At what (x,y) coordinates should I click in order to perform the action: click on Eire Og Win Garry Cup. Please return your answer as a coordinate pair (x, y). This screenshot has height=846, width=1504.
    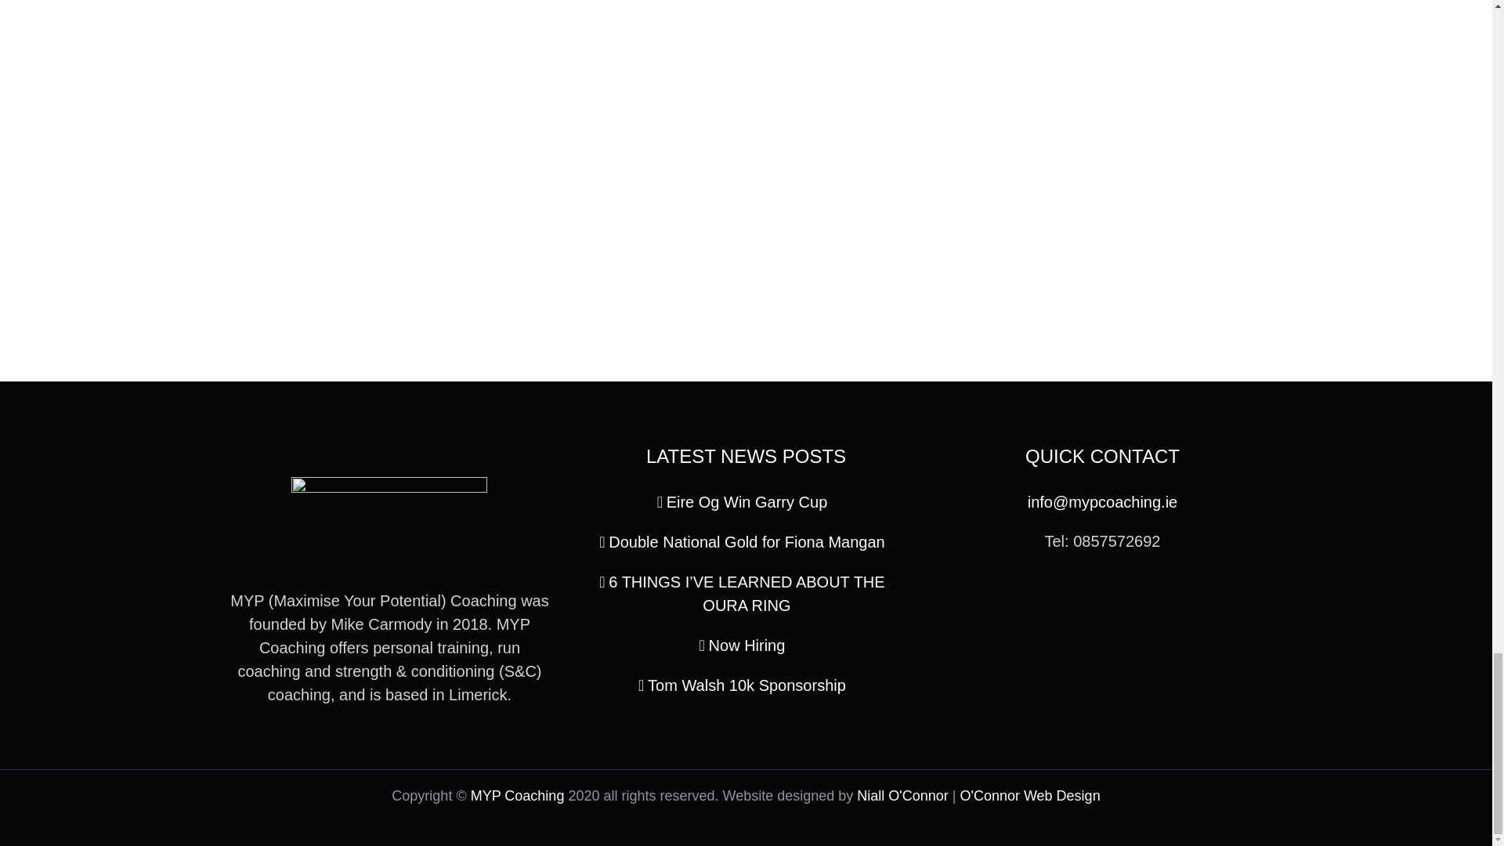
    Looking at the image, I should click on (747, 501).